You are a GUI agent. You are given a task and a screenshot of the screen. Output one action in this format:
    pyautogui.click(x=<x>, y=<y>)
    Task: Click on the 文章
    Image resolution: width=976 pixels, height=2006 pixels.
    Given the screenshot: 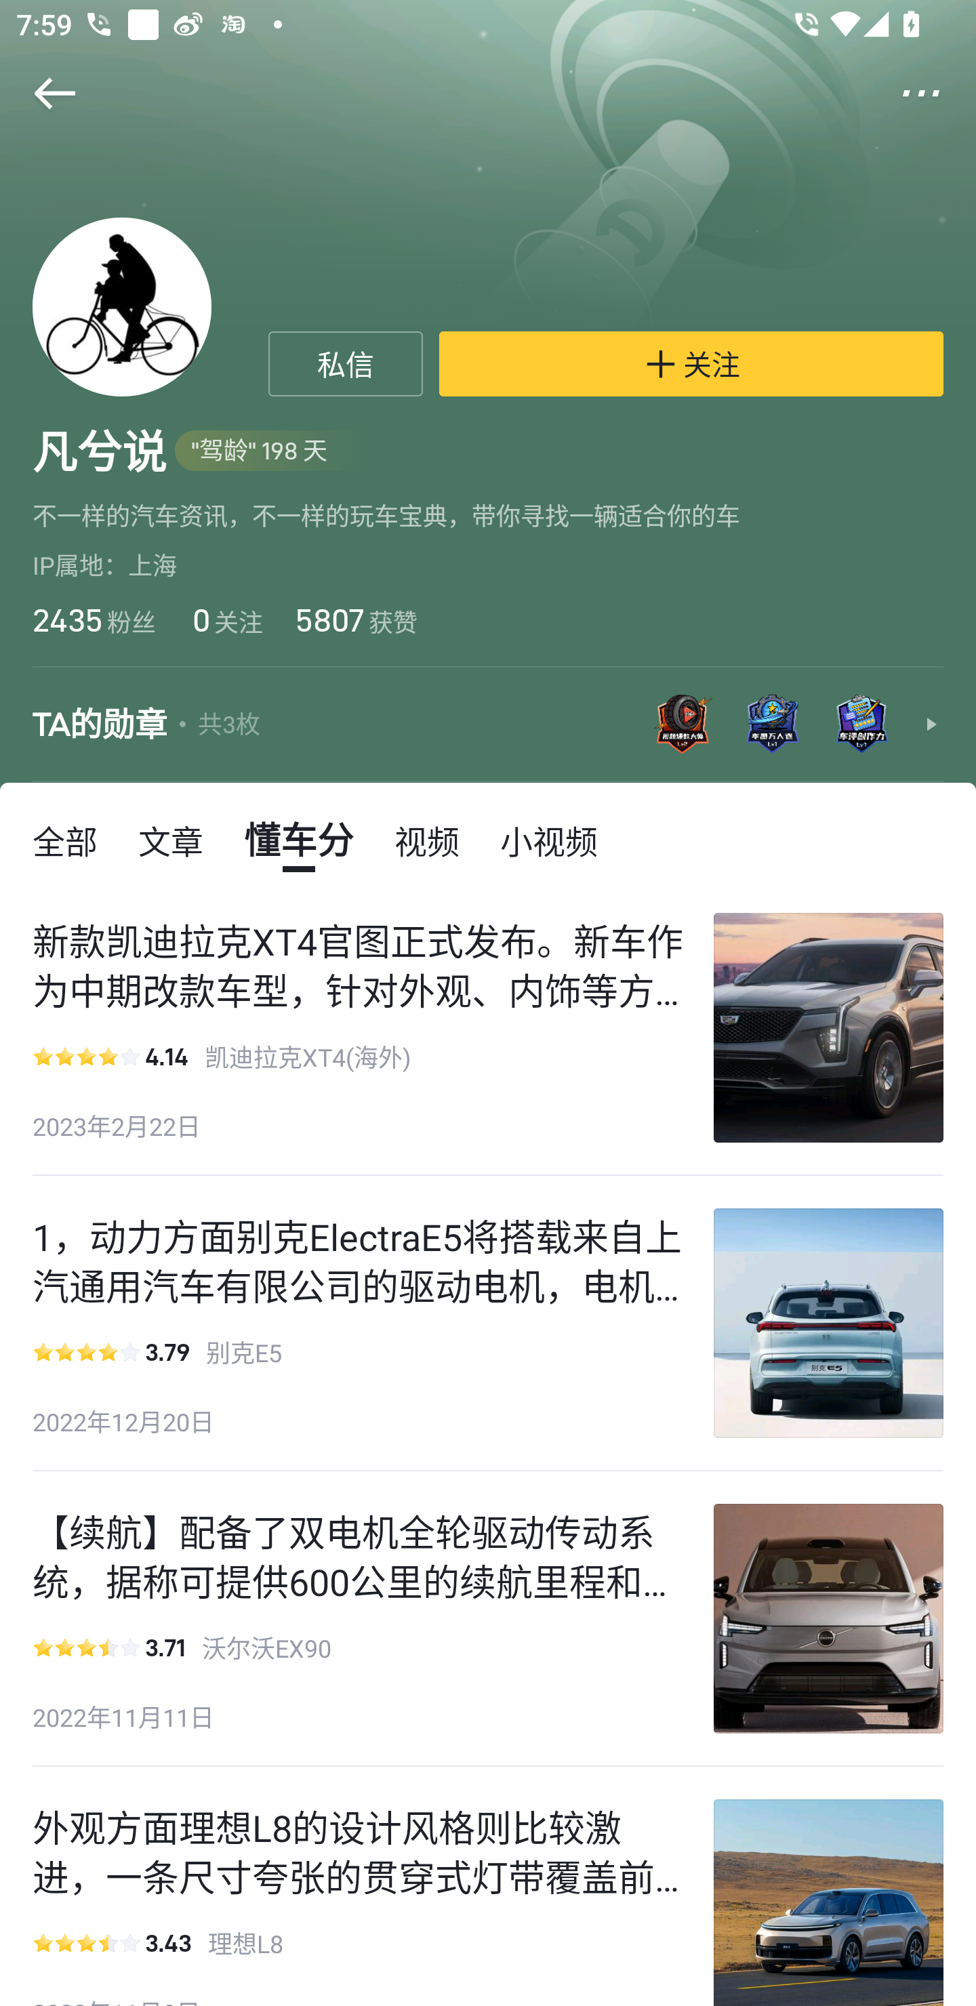 What is the action you would take?
    pyautogui.click(x=171, y=839)
    